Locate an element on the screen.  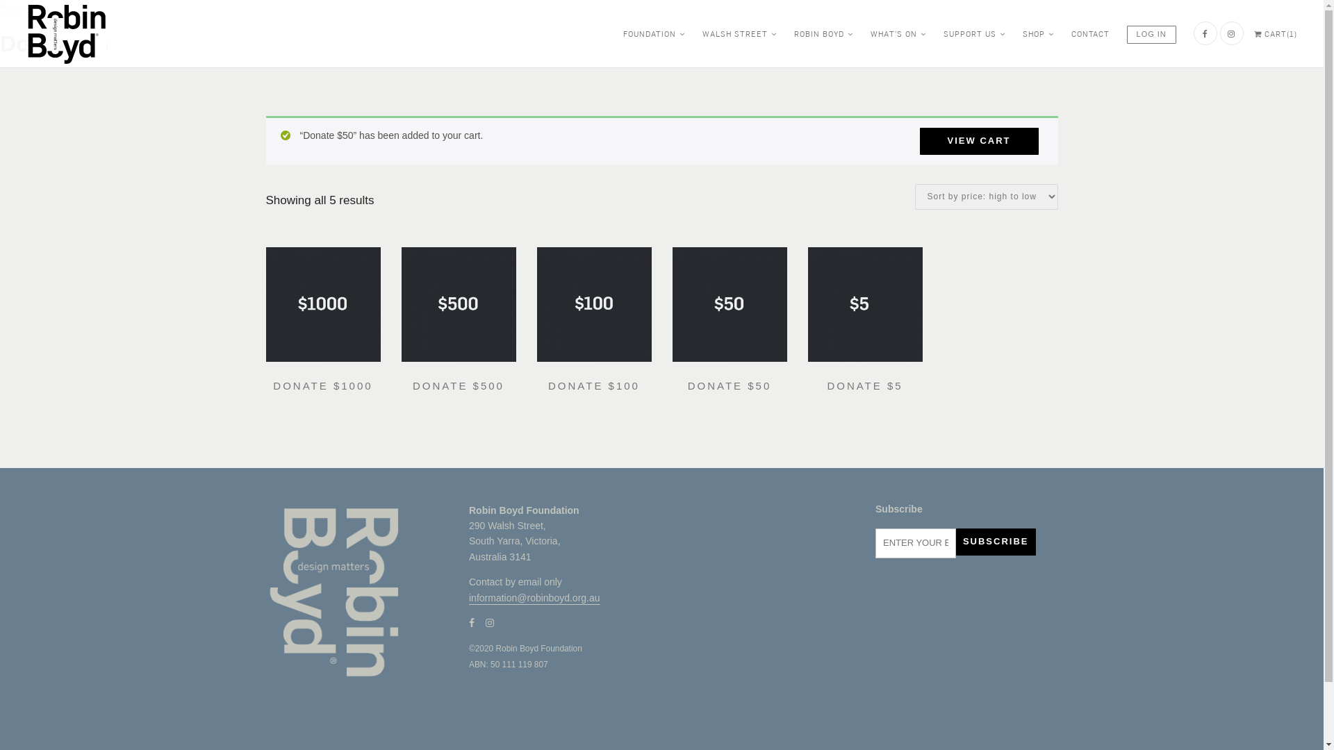
CONTACT is located at coordinates (1091, 33).